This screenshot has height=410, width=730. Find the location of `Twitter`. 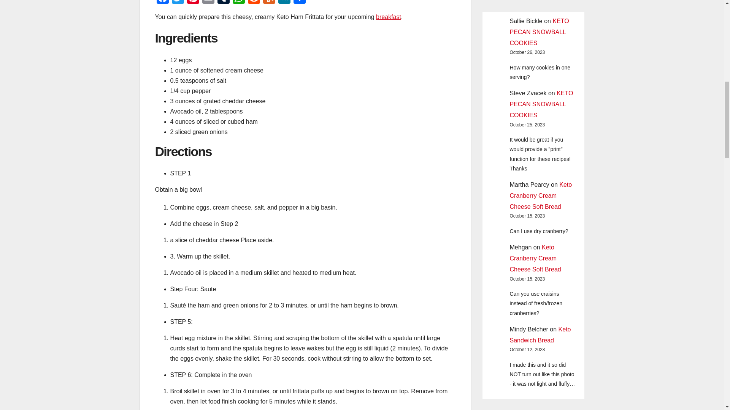

Twitter is located at coordinates (178, 3).